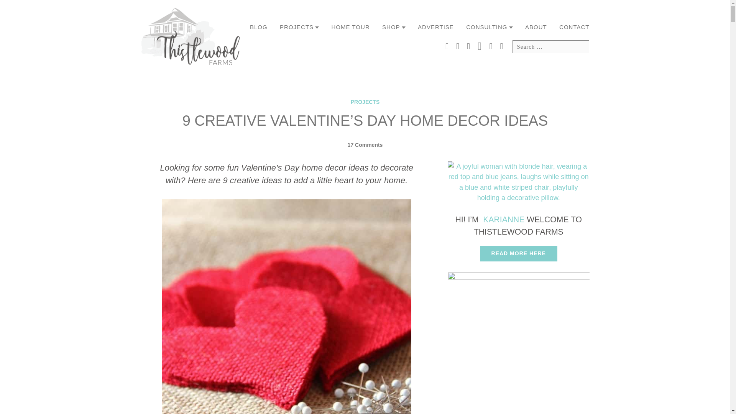 The width and height of the screenshot is (736, 414). What do you see at coordinates (574, 28) in the screenshot?
I see `CONTACT` at bounding box center [574, 28].